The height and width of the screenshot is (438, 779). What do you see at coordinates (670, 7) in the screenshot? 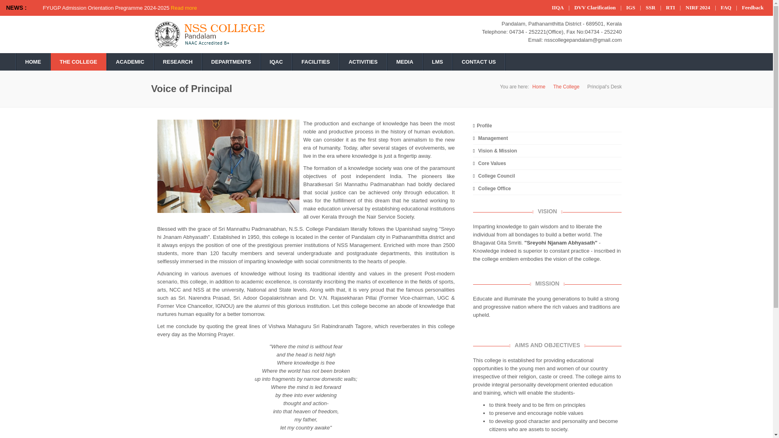
I see `RTI` at bounding box center [670, 7].